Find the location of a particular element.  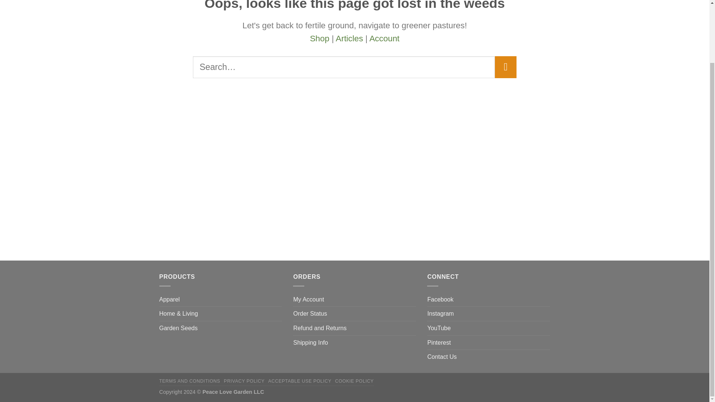

Account is located at coordinates (384, 38).